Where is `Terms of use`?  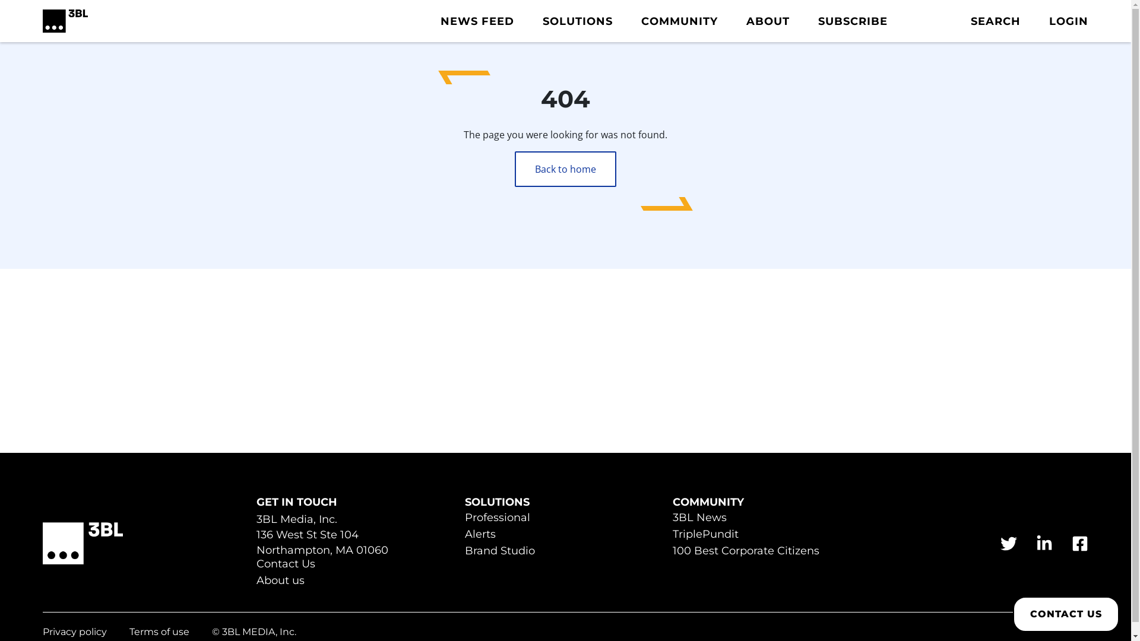
Terms of use is located at coordinates (159, 633).